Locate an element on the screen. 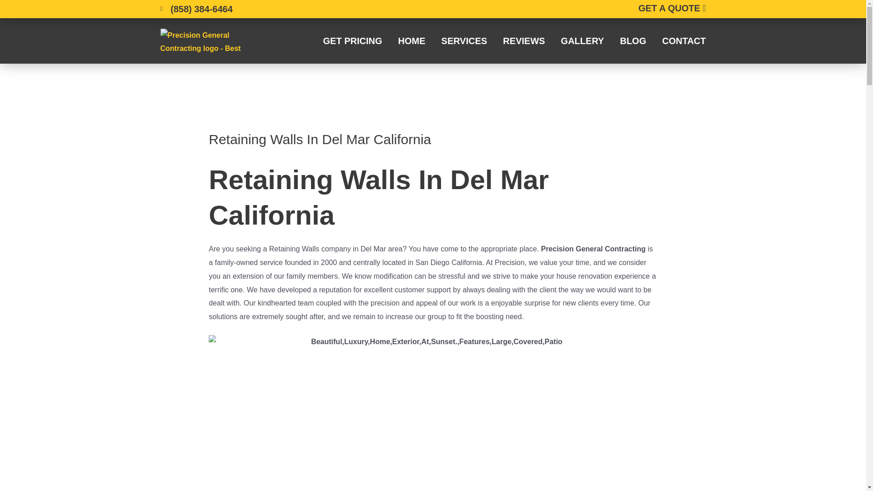  GALLERY is located at coordinates (582, 41).